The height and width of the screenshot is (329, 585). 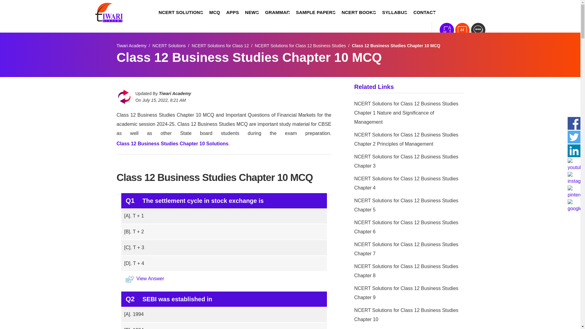 What do you see at coordinates (406, 249) in the screenshot?
I see `NCERT Solutions for Class 12 Business Studies Chapter 7` at bounding box center [406, 249].